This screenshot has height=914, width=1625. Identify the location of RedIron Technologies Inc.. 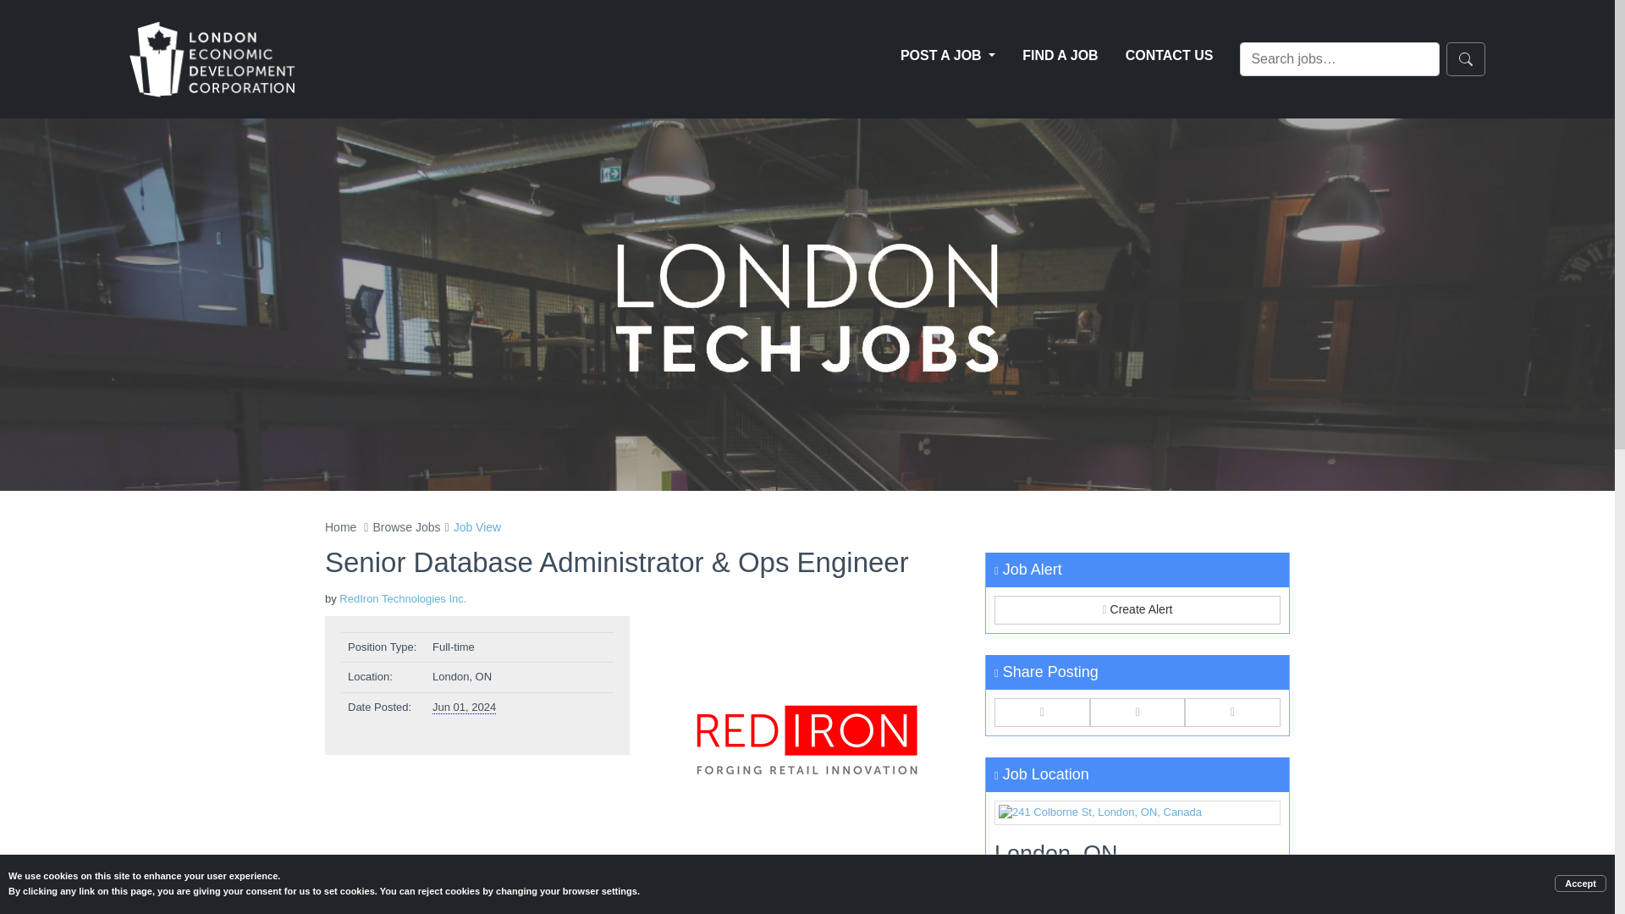
(807, 740).